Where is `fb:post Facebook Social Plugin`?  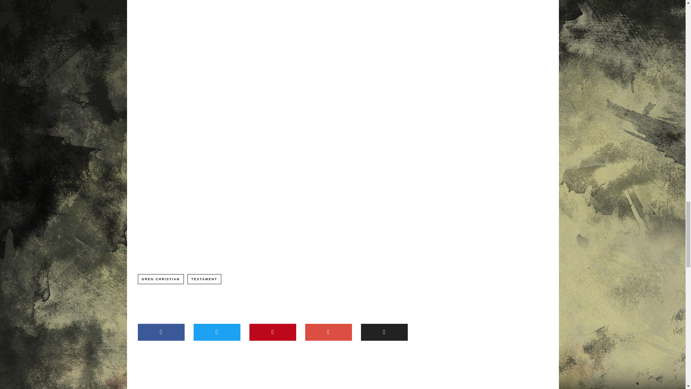 fb:post Facebook Social Plugin is located at coordinates (252, 19).